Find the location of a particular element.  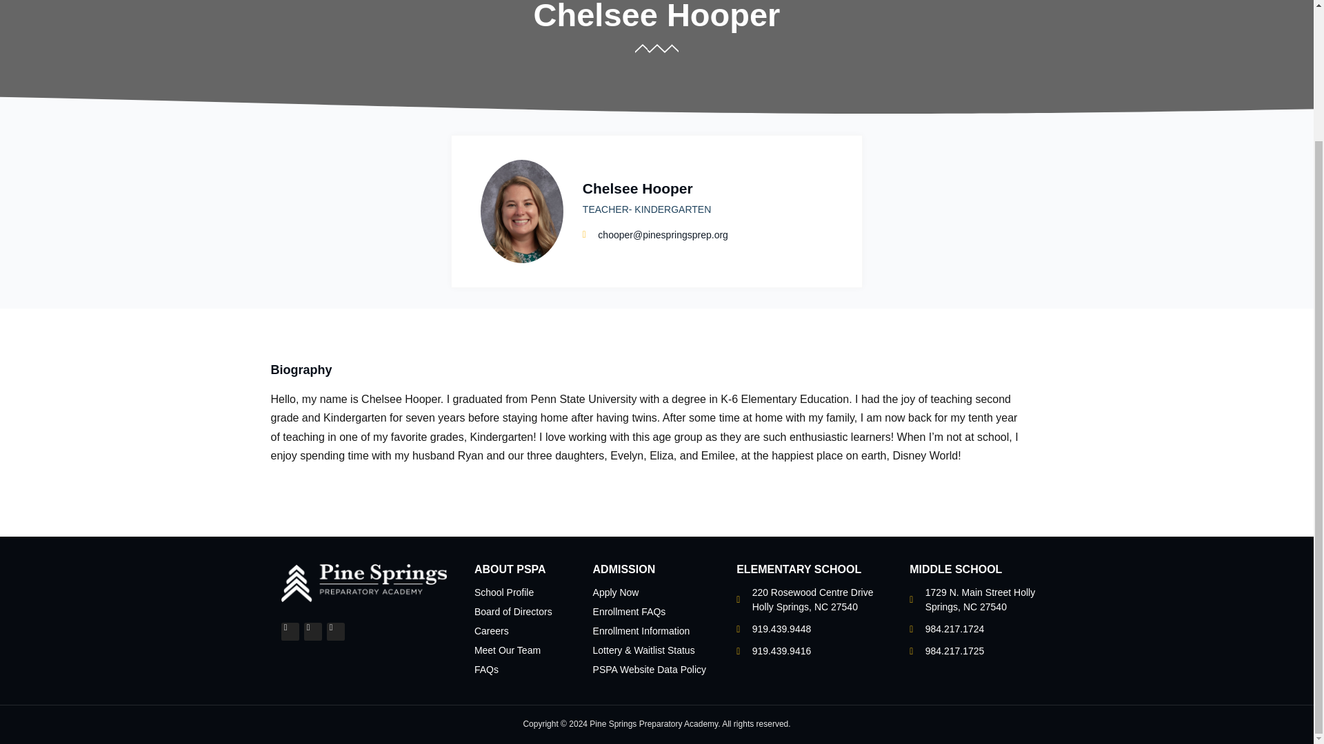

Meet Our Team is located at coordinates (507, 650).